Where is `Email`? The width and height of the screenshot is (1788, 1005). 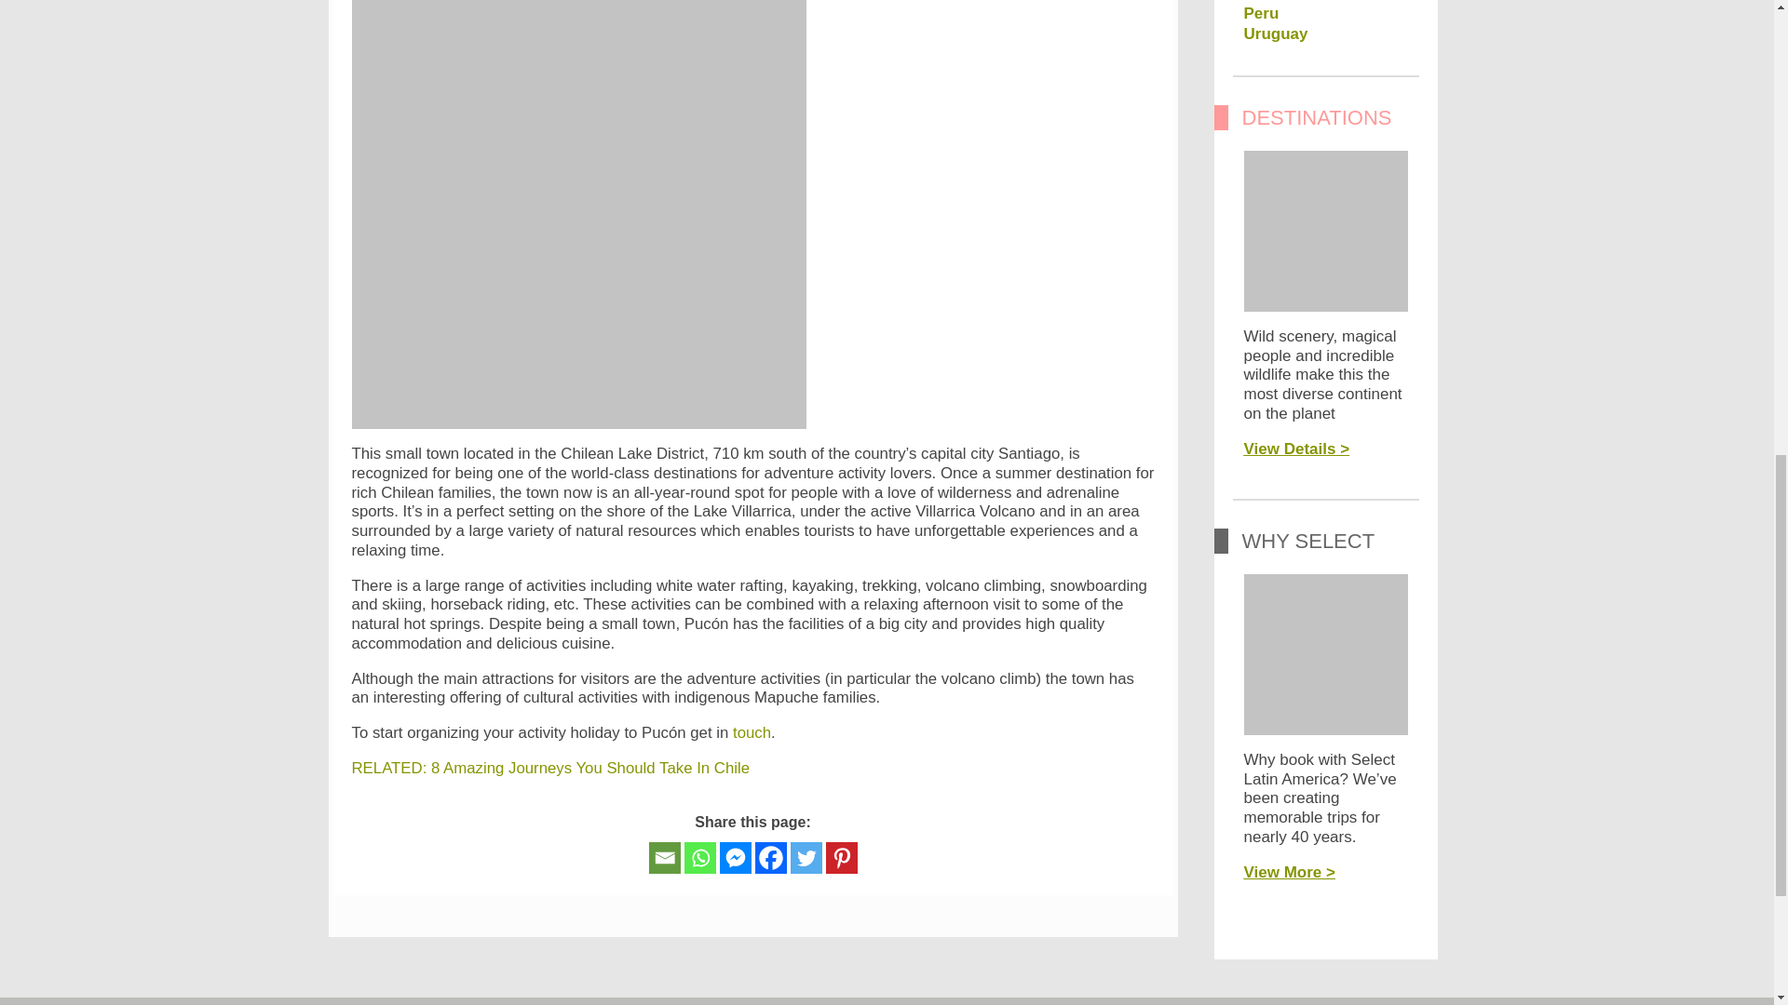 Email is located at coordinates (663, 858).